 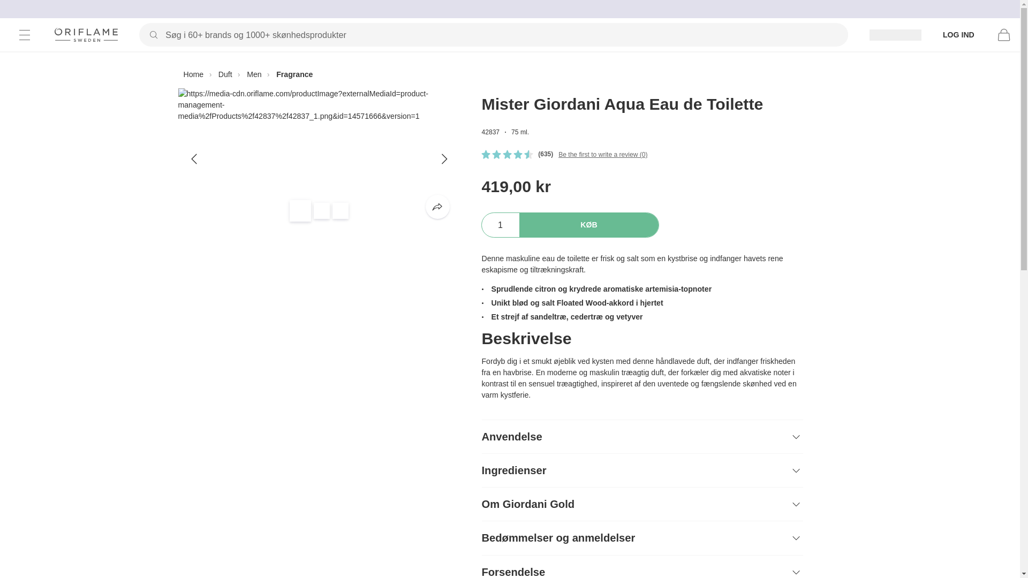 I want to click on Men, so click(x=254, y=74).